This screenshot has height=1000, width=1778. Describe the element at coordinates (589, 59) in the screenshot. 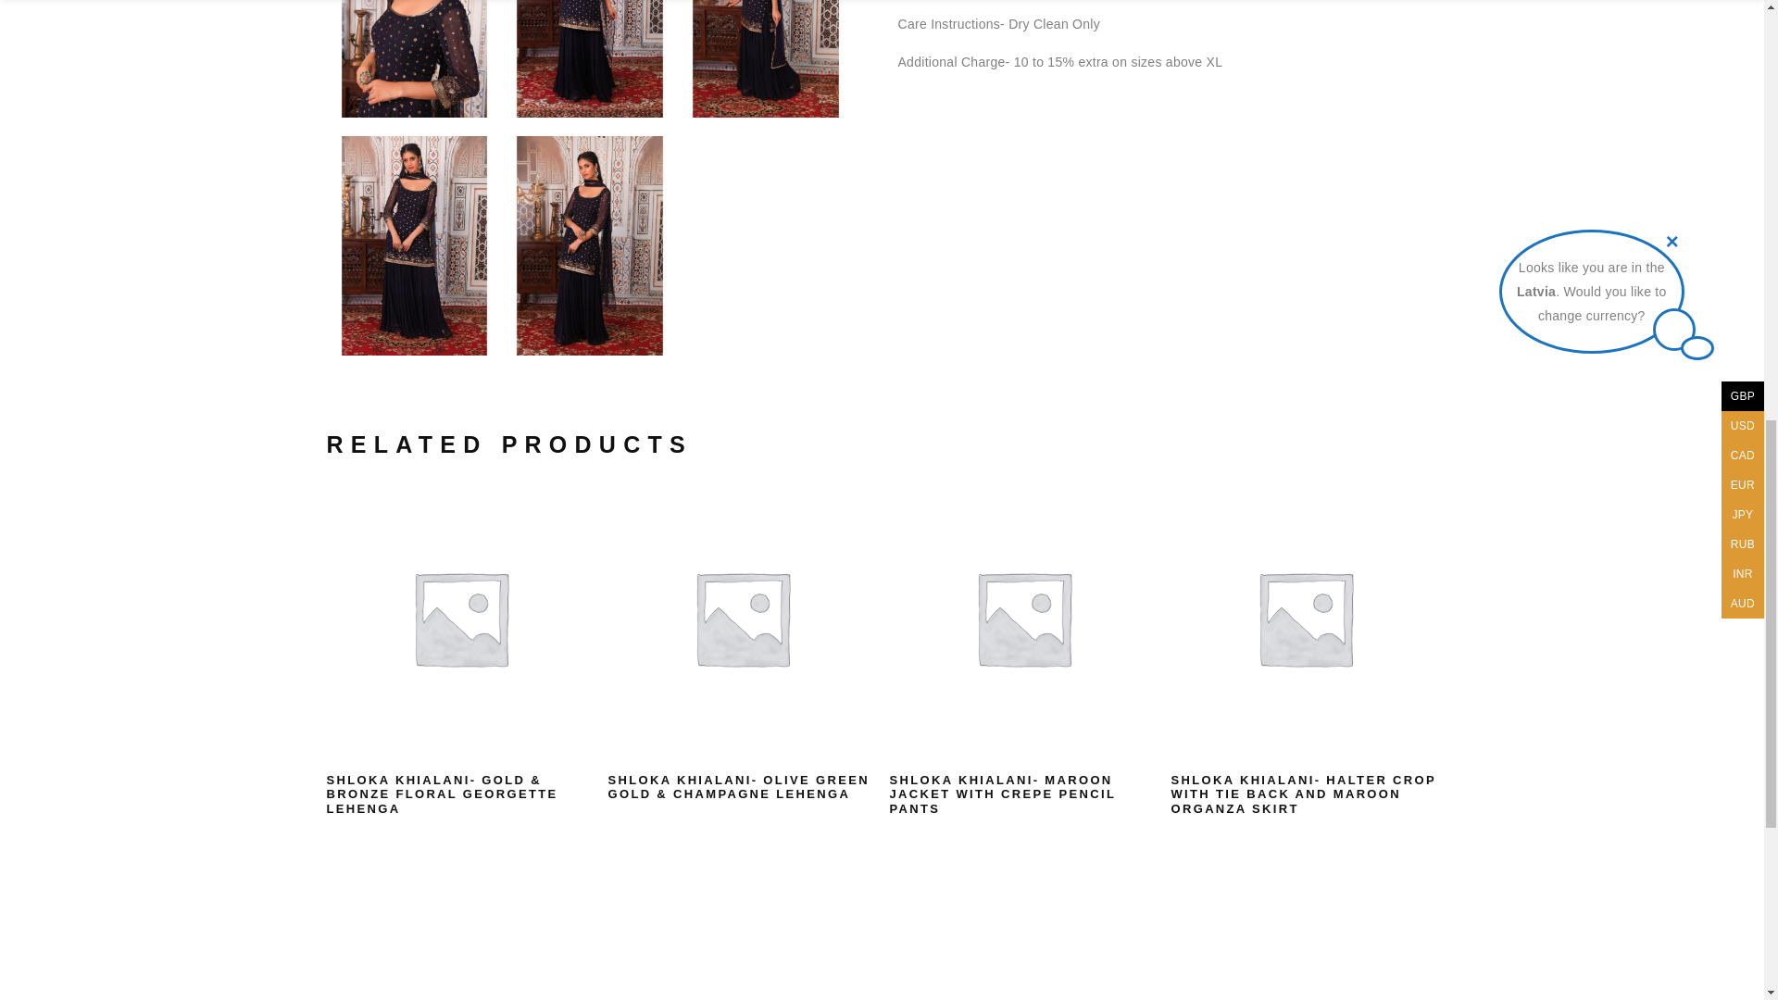

I see `1A7A6635 final` at that location.